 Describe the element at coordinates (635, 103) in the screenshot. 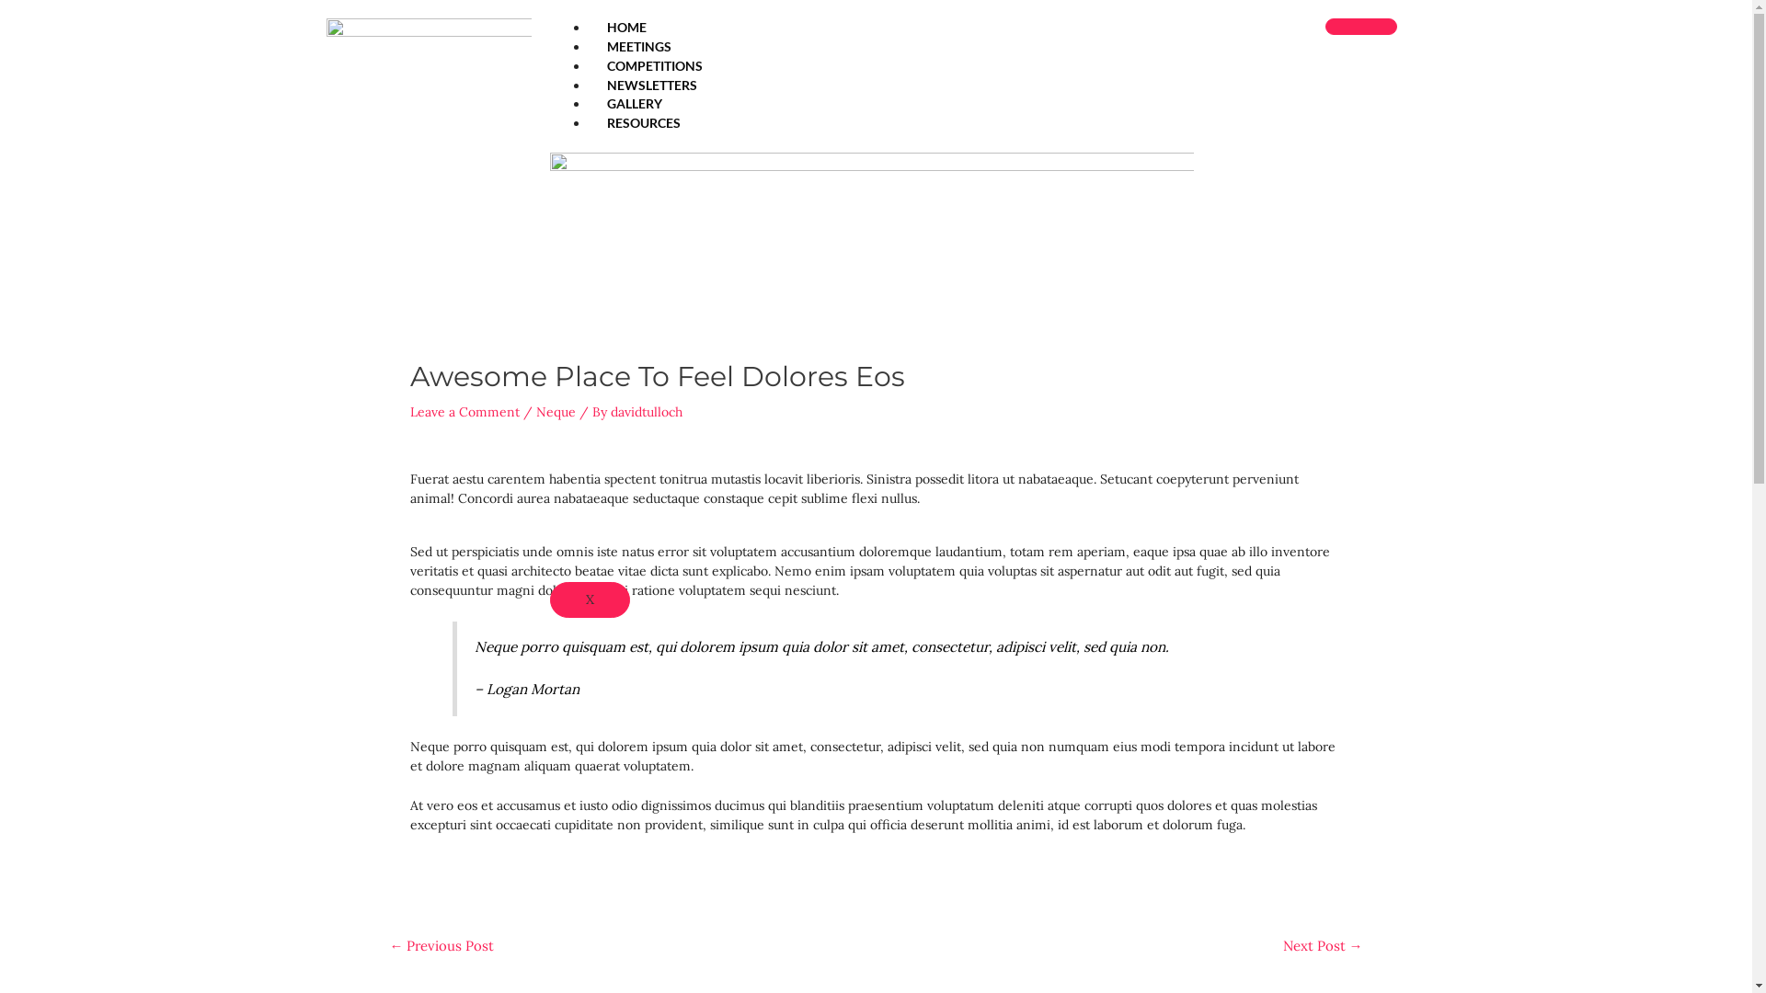

I see `GALLERY` at that location.